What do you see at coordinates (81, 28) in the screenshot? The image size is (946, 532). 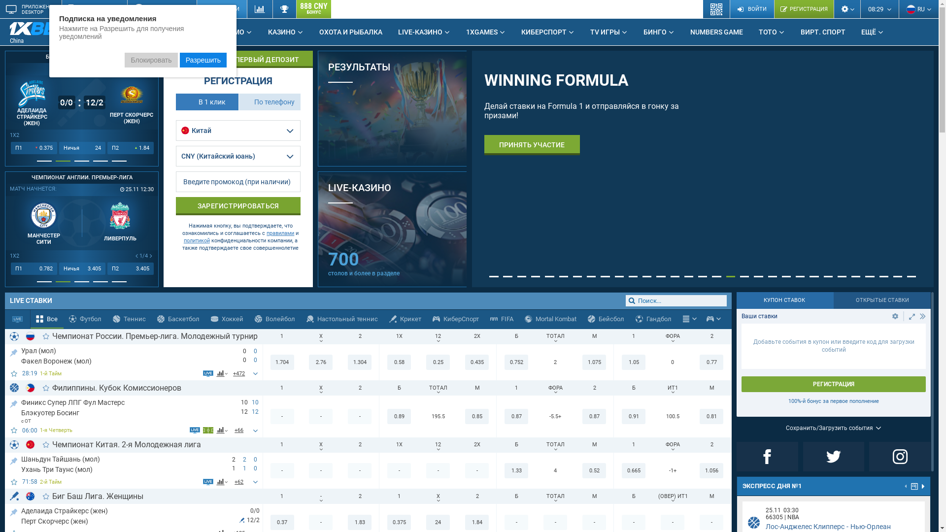 I see `NEW` at bounding box center [81, 28].